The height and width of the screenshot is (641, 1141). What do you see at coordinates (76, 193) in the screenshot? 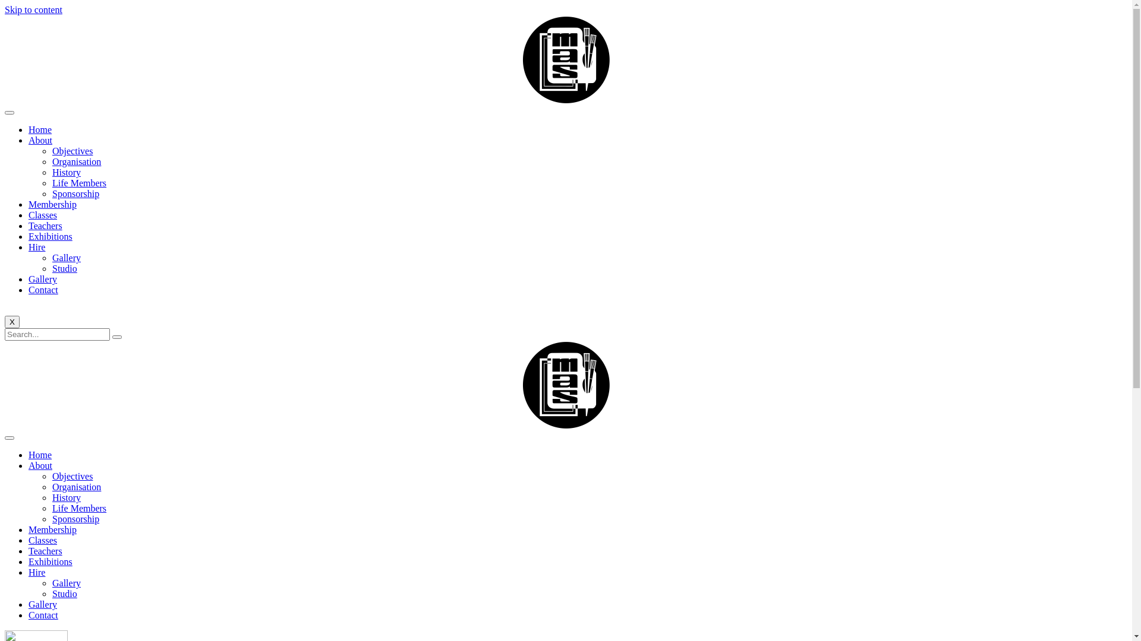
I see `Sponsorship` at bounding box center [76, 193].